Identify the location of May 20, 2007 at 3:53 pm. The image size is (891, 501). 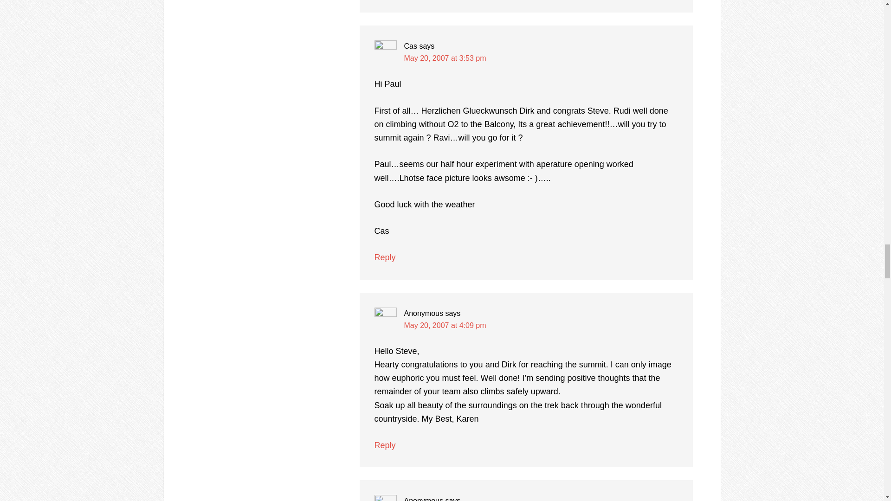
(445, 58).